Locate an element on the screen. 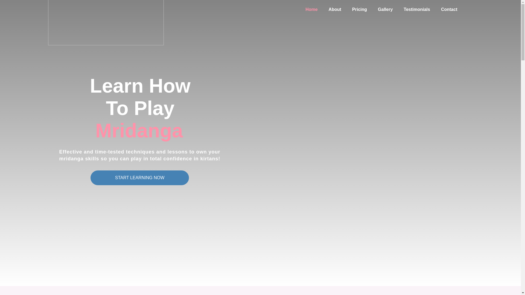 This screenshot has height=295, width=525. Testimonials is located at coordinates (417, 9).